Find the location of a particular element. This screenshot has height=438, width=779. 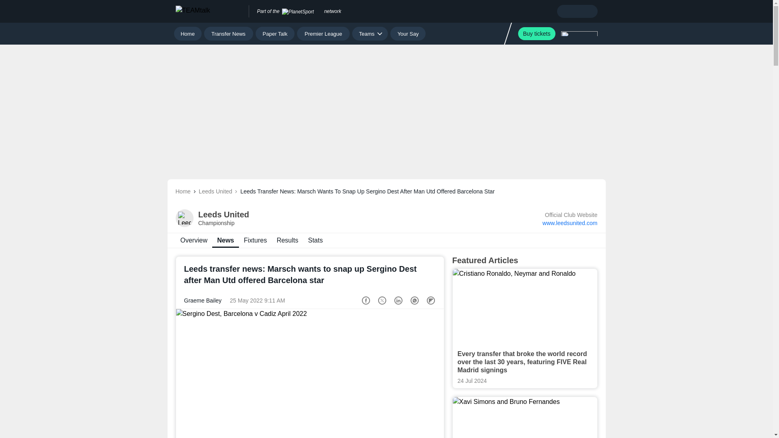

Leeds United Fixtures is located at coordinates (256, 240).